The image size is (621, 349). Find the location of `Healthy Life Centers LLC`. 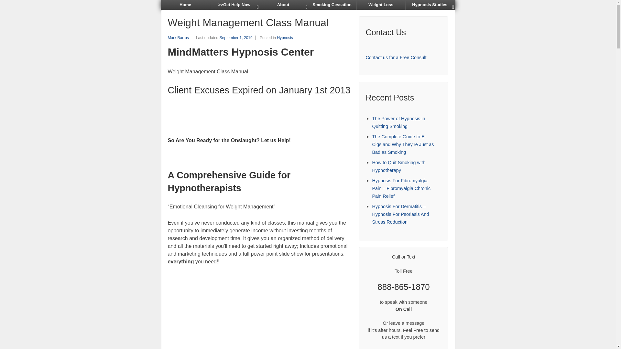

Healthy Life Centers LLC is located at coordinates (185, 5).